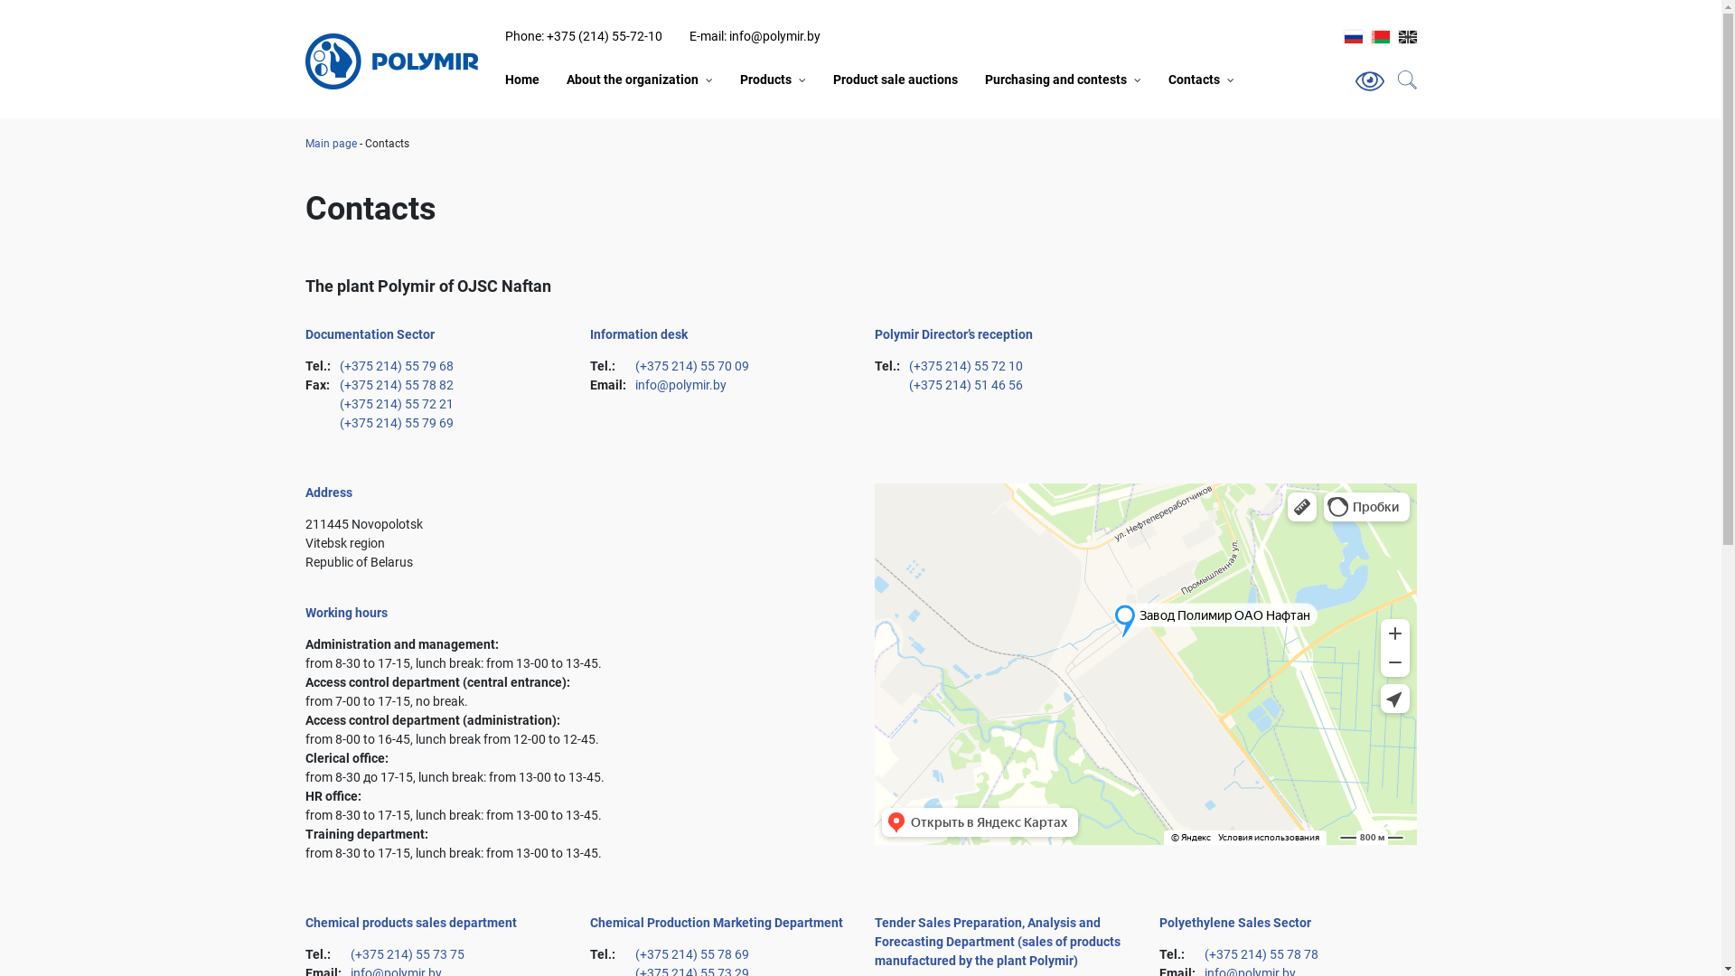  I want to click on (+375 214) 55 78 78, so click(1261, 954).